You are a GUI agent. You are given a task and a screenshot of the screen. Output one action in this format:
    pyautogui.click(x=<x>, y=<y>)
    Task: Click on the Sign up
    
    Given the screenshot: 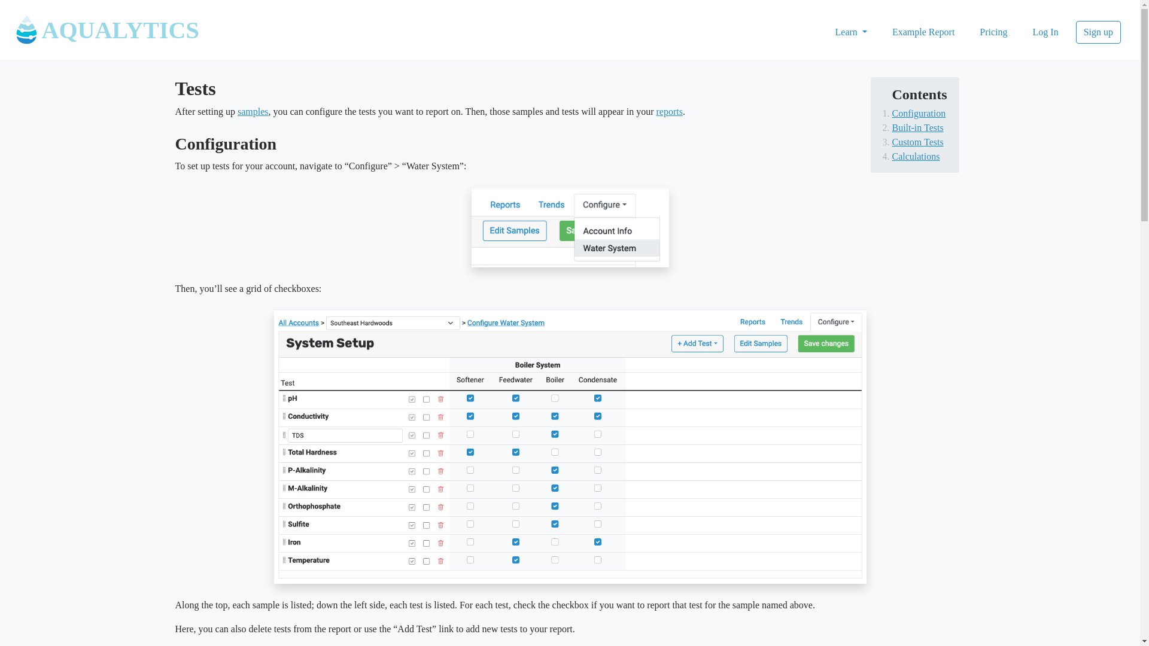 What is the action you would take?
    pyautogui.click(x=1098, y=32)
    